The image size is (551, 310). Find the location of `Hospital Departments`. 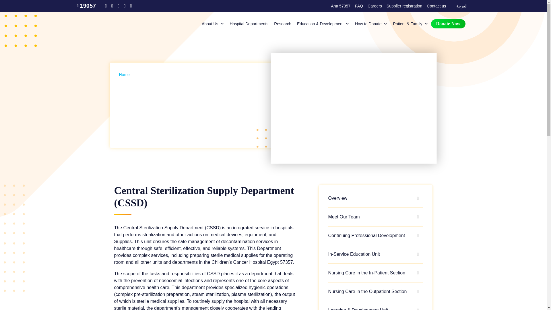

Hospital Departments is located at coordinates (249, 24).